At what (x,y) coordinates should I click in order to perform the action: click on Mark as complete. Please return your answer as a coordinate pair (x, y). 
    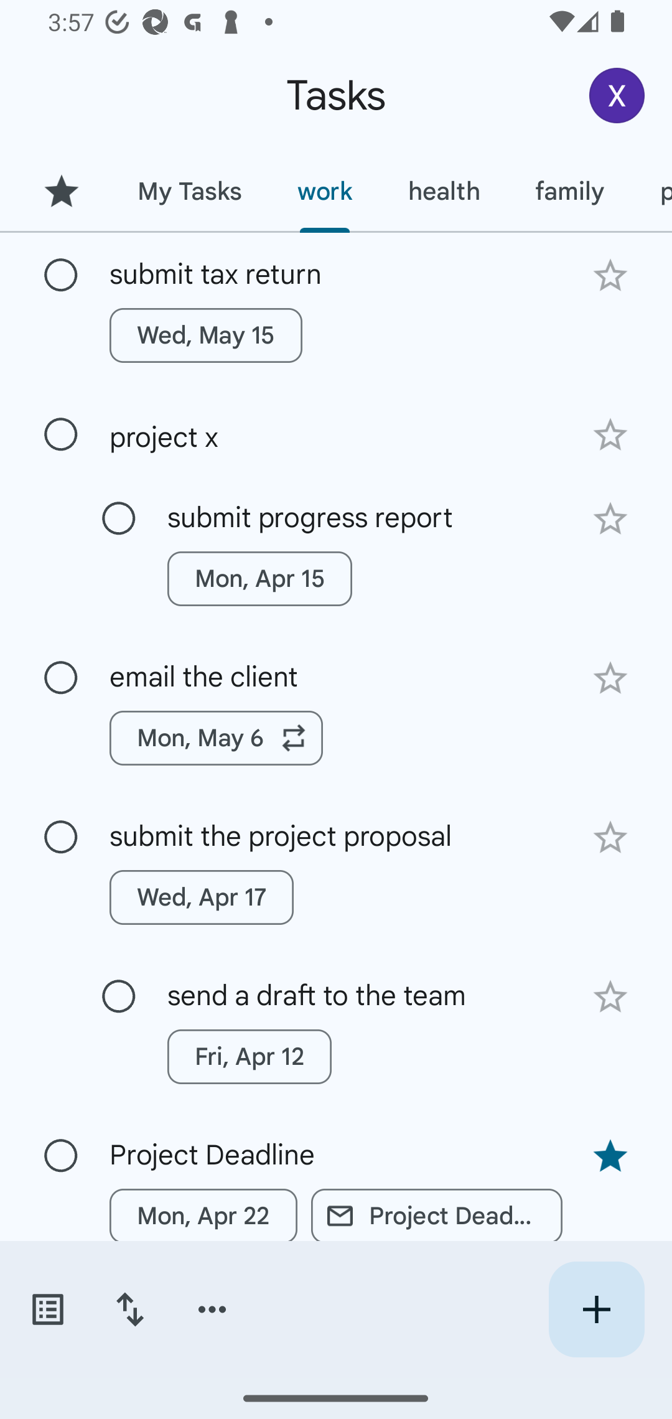
    Looking at the image, I should click on (61, 434).